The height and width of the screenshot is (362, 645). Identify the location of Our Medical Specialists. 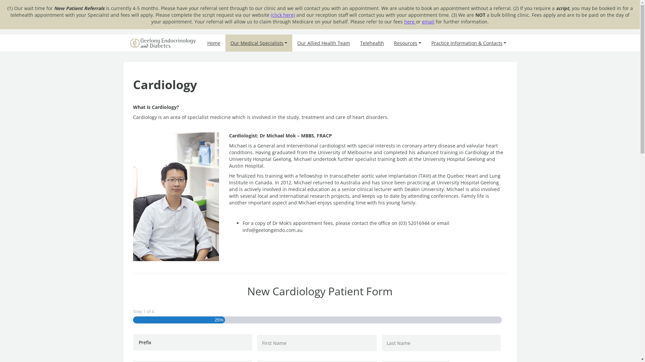
(259, 43).